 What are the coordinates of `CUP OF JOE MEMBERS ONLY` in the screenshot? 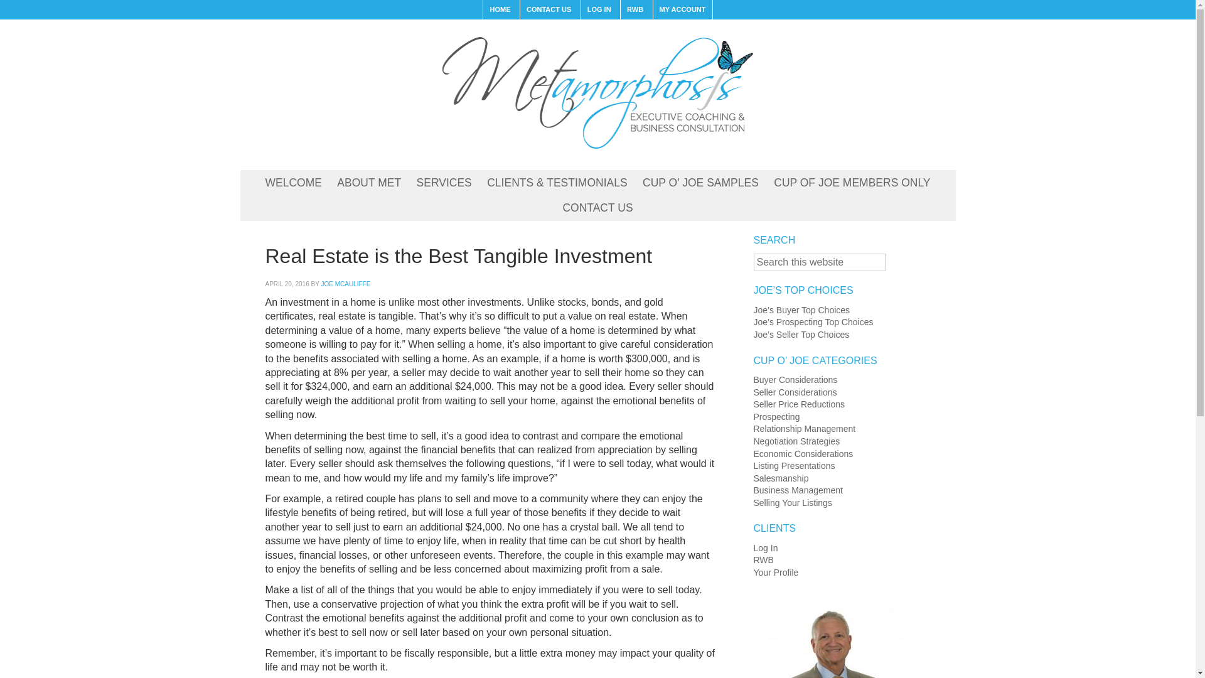 It's located at (852, 183).